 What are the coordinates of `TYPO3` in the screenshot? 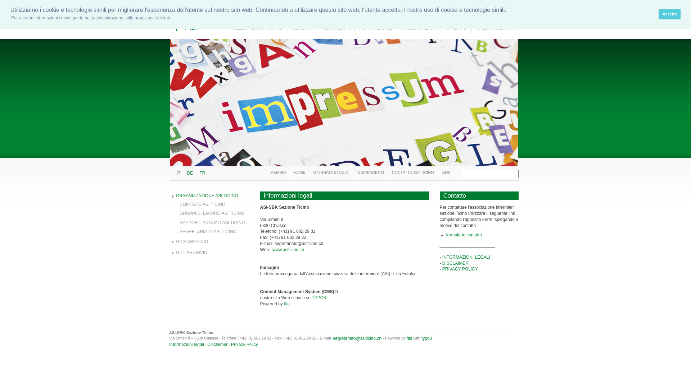 It's located at (319, 298).